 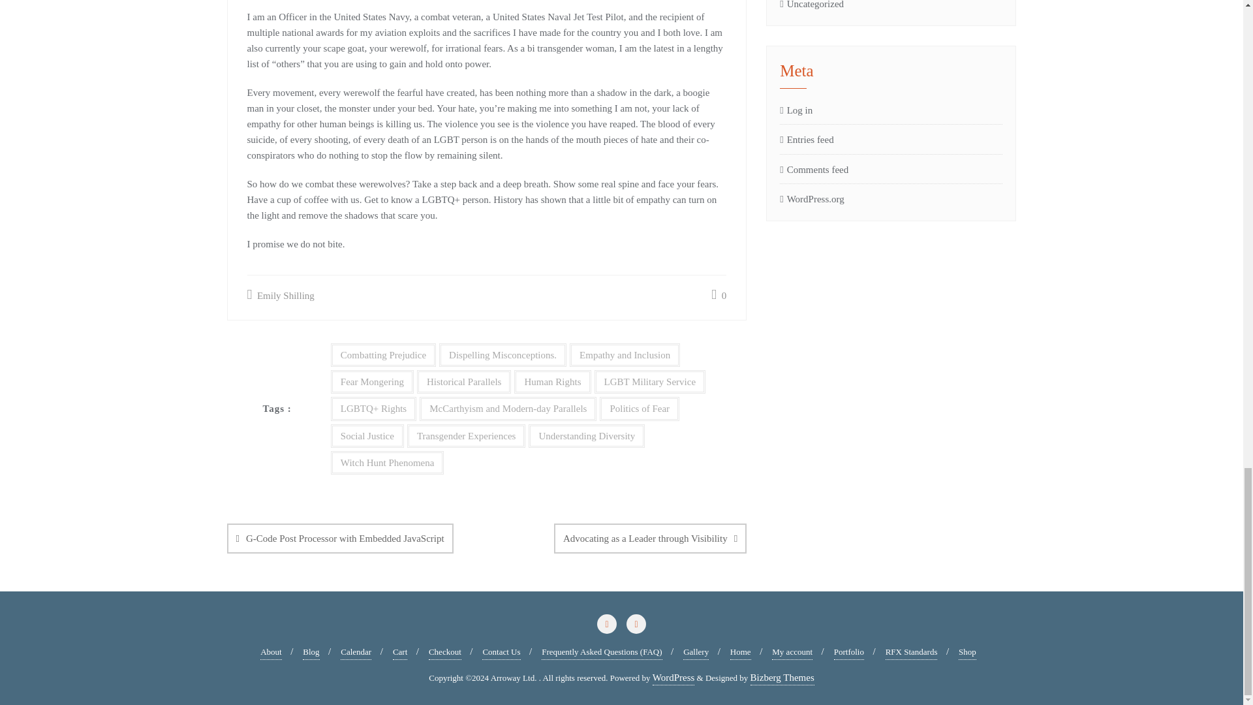 What do you see at coordinates (650, 538) in the screenshot?
I see `Advocating as a Leader through Visibility` at bounding box center [650, 538].